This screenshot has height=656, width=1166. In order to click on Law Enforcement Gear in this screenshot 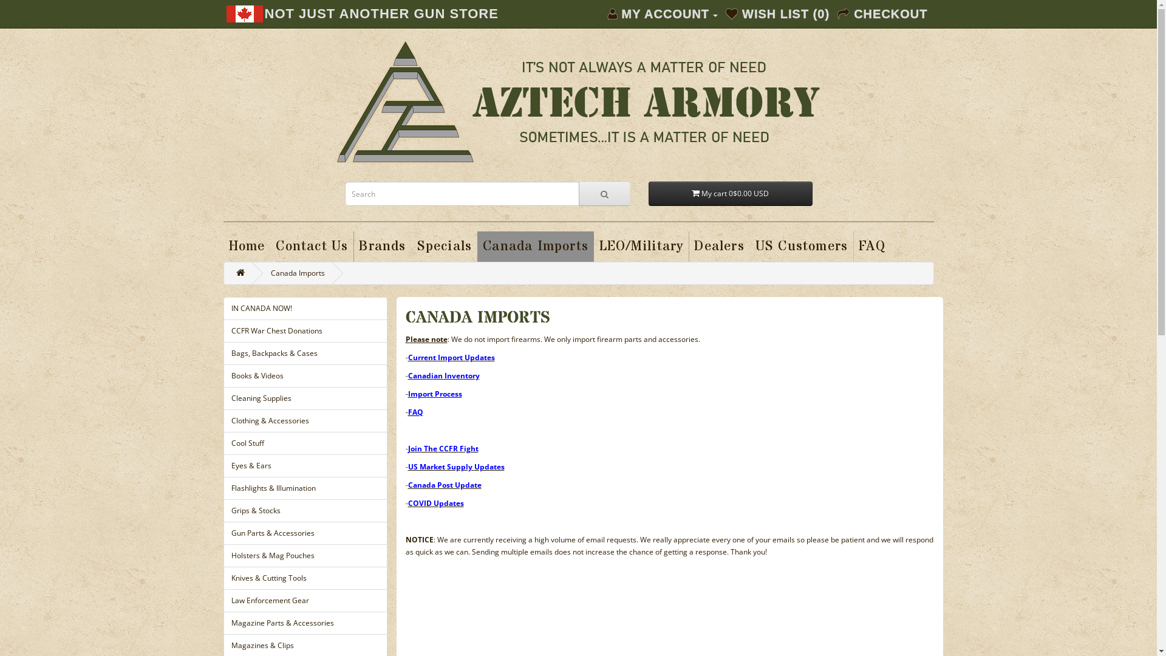, I will do `click(305, 601)`.